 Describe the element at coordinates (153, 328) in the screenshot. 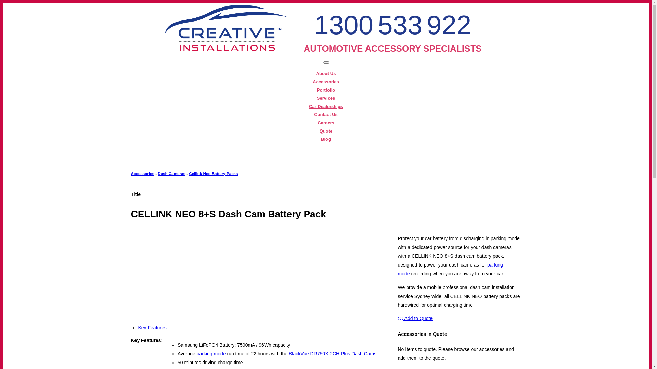

I see `Key Features` at that location.